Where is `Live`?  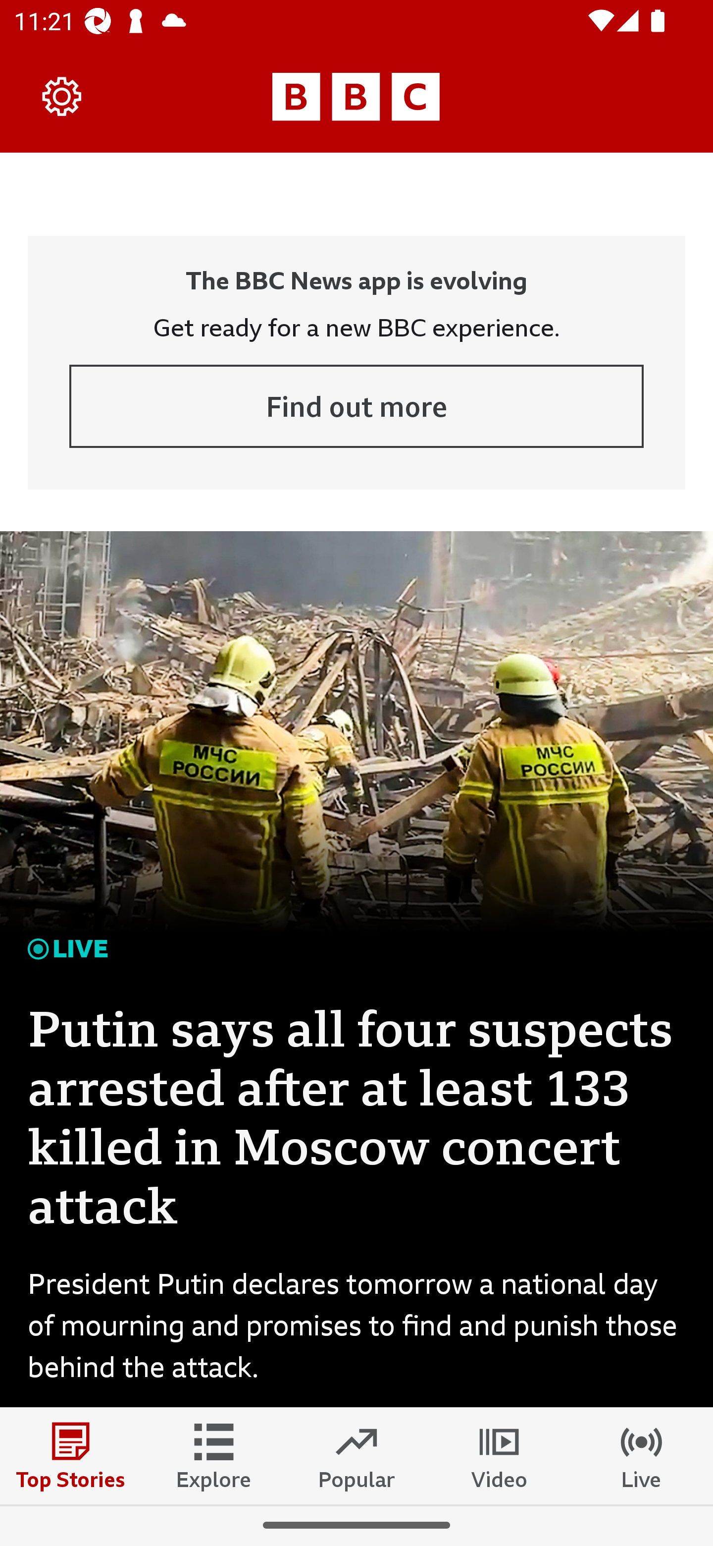 Live is located at coordinates (642, 1455).